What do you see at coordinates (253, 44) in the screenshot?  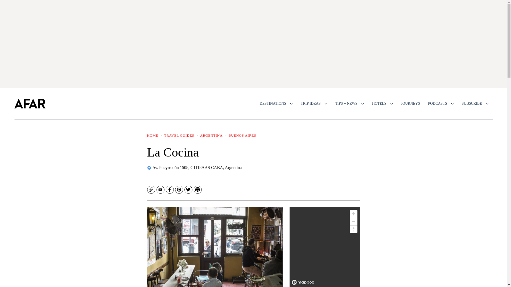 I see `3rd party ad content` at bounding box center [253, 44].